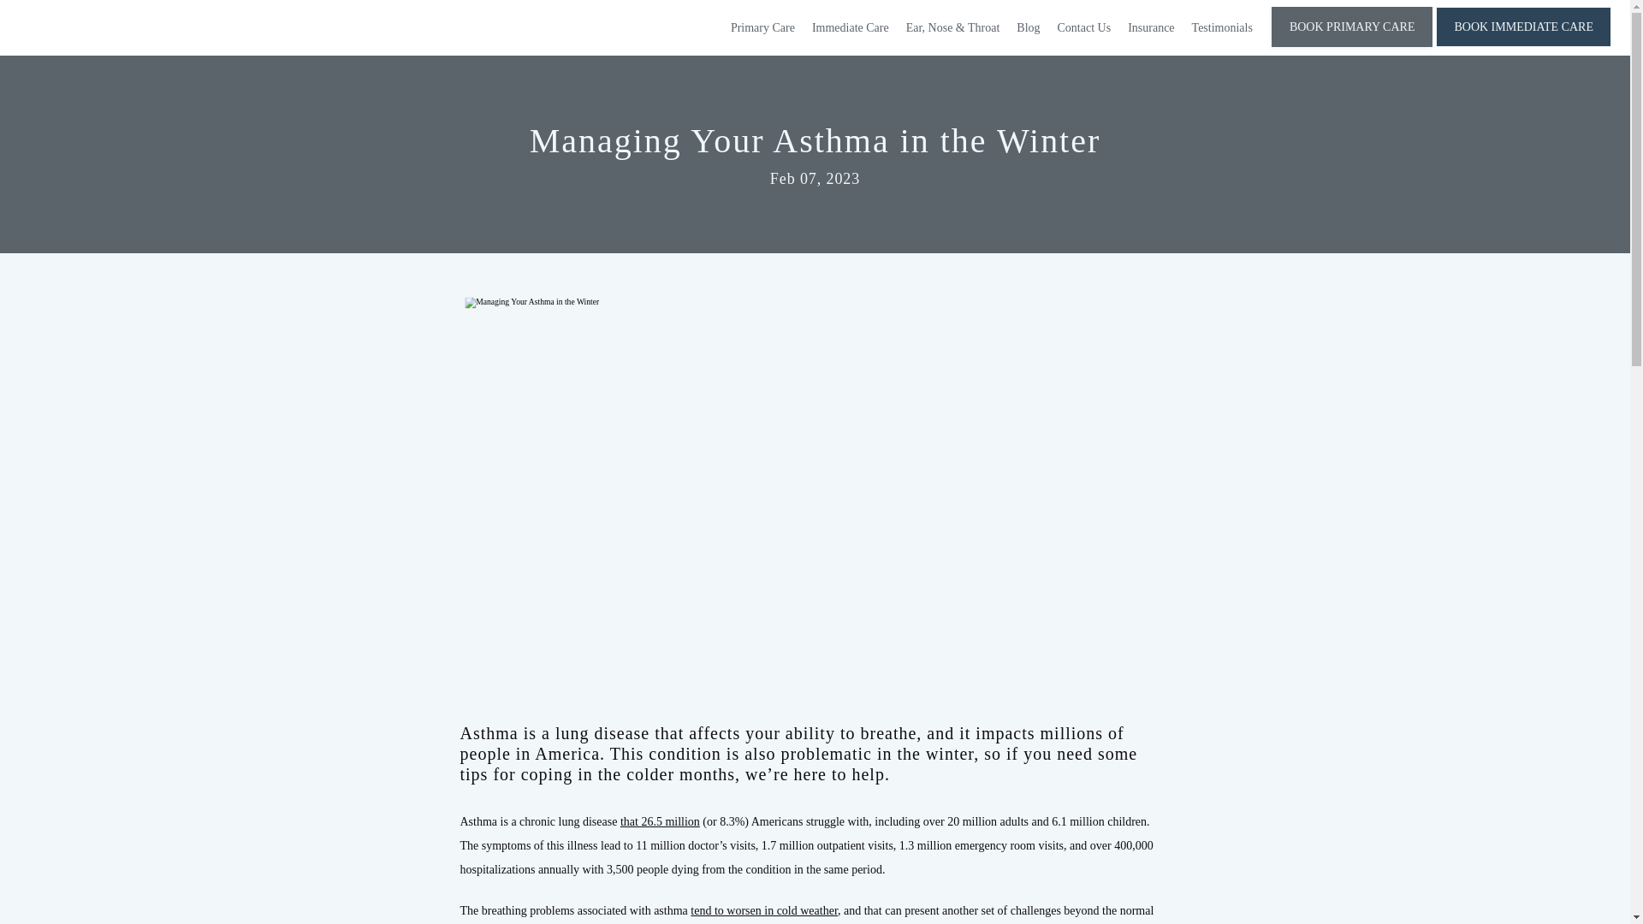 The height and width of the screenshot is (924, 1643). I want to click on Contact Us, so click(1085, 27).